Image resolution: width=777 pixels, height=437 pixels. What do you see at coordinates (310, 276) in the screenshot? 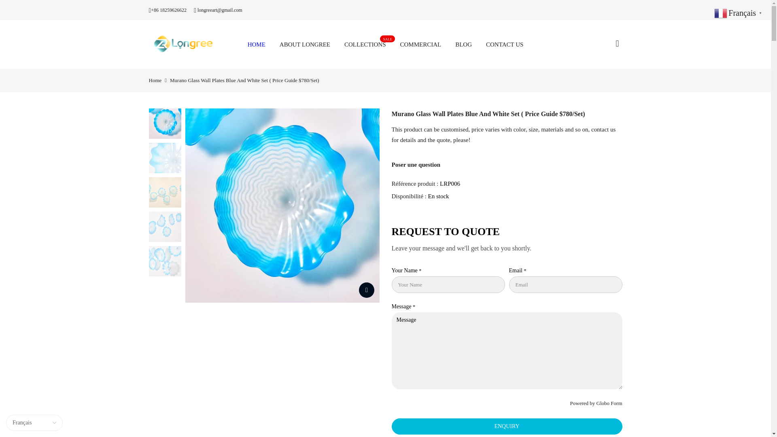
I see `DECORATIVE LIGHTINGS` at bounding box center [310, 276].